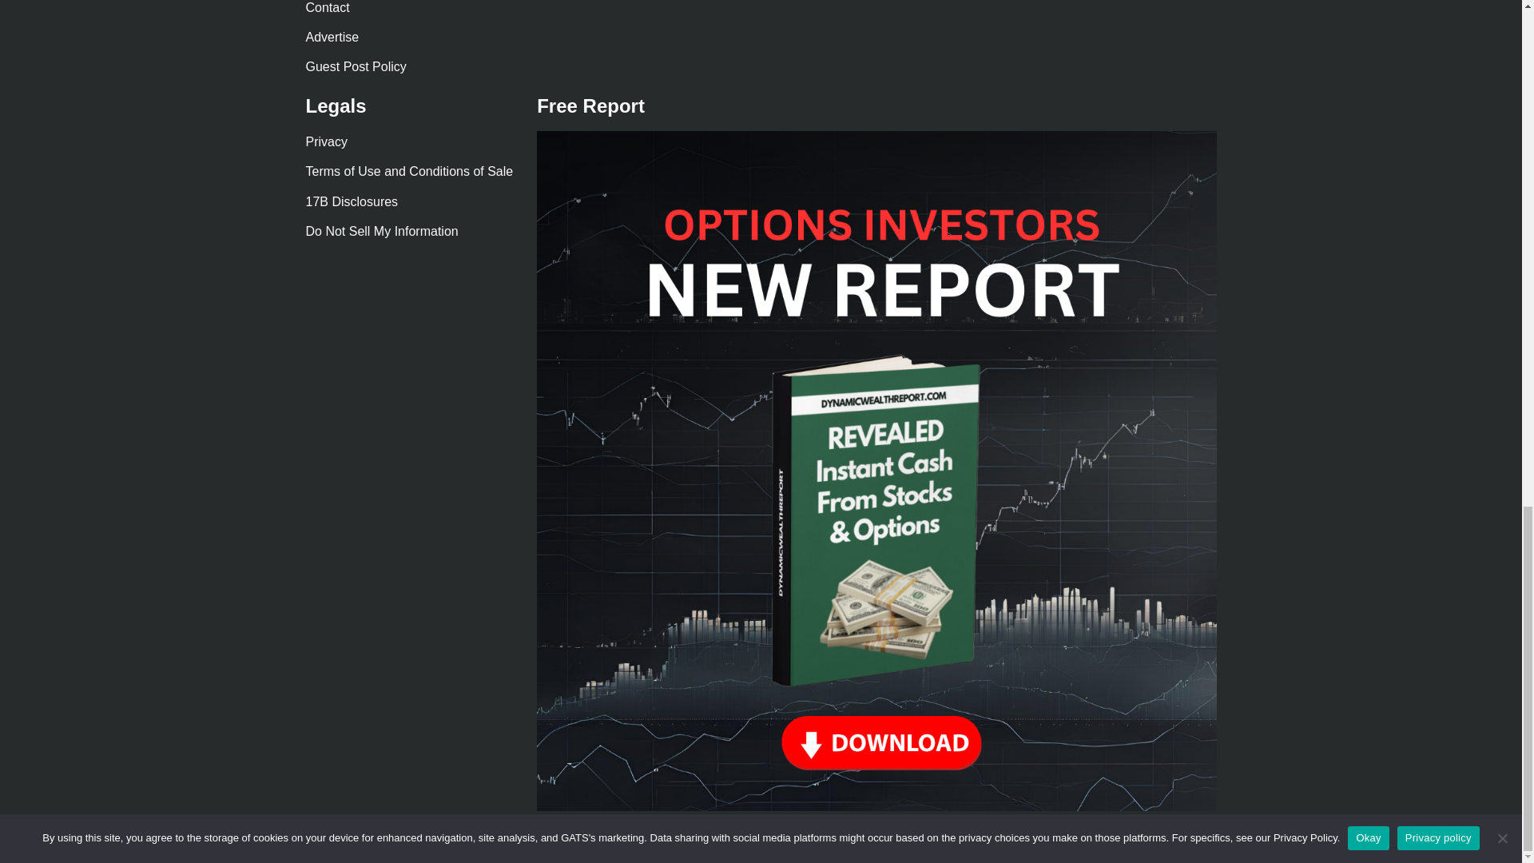 This screenshot has width=1534, height=863. I want to click on Terms of Use and Conditions of Sale, so click(409, 171).